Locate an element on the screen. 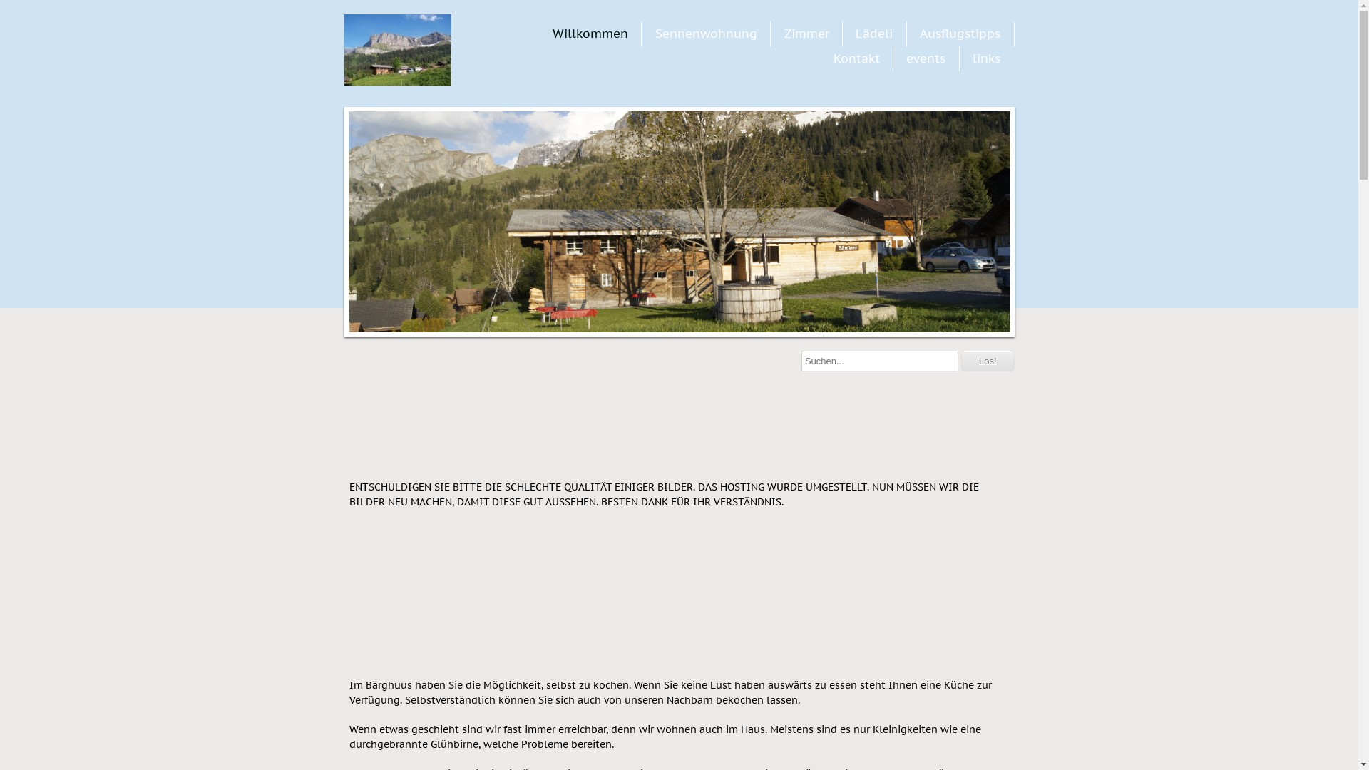 Image resolution: width=1369 pixels, height=770 pixels. Kontakt is located at coordinates (857, 58).